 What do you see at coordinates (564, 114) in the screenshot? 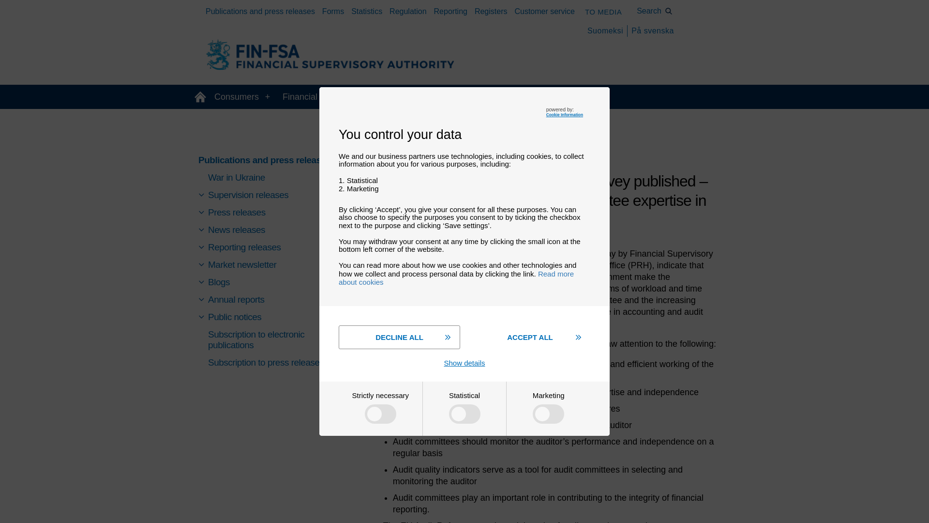
I see `Cookie Information` at bounding box center [564, 114].